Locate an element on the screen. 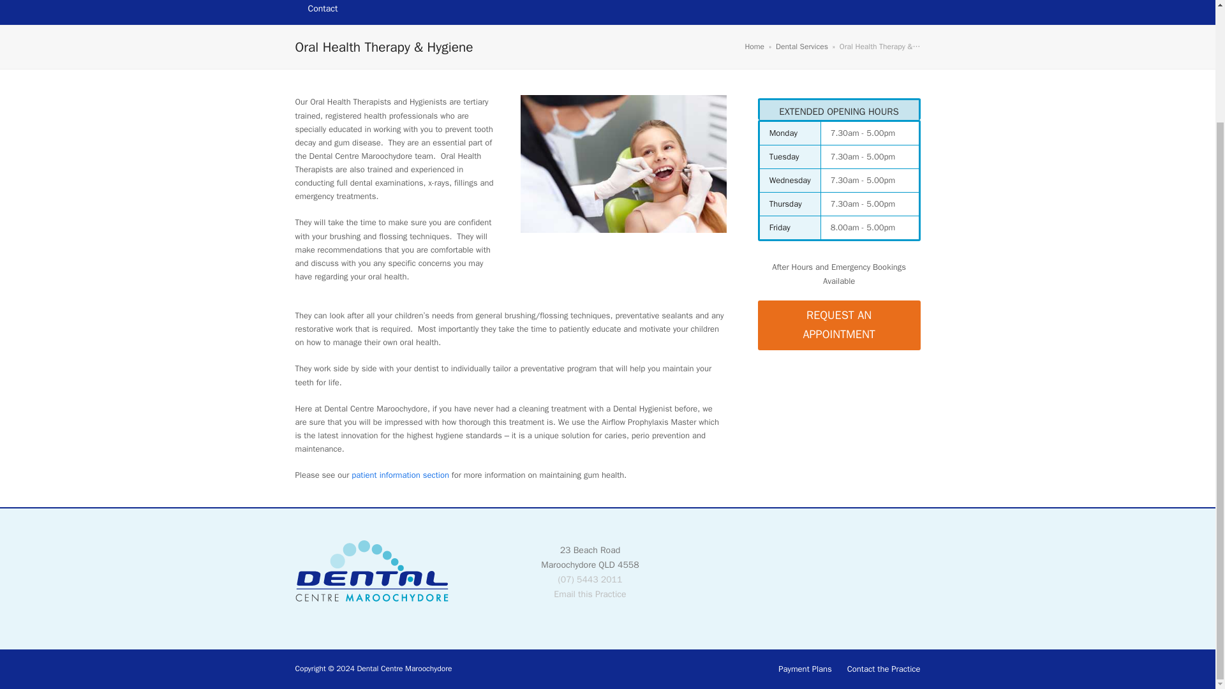 The image size is (1225, 689). Dental Services is located at coordinates (801, 46).